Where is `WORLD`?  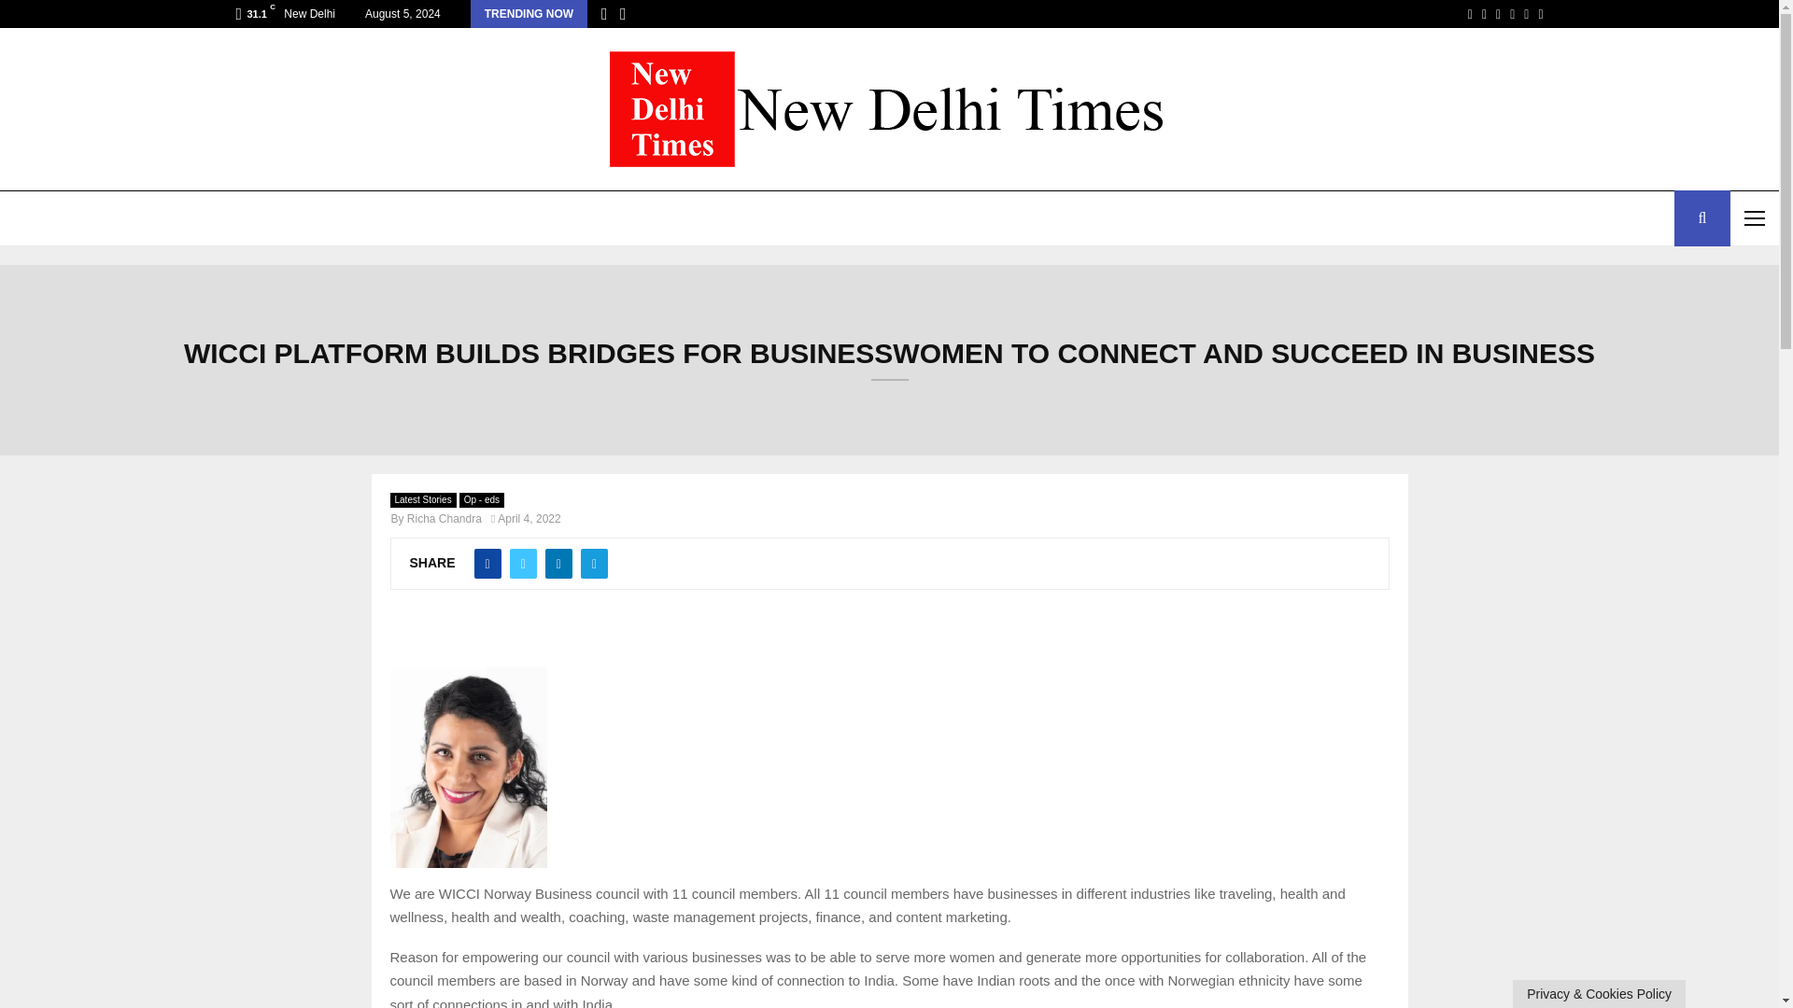
WORLD is located at coordinates (183, 218).